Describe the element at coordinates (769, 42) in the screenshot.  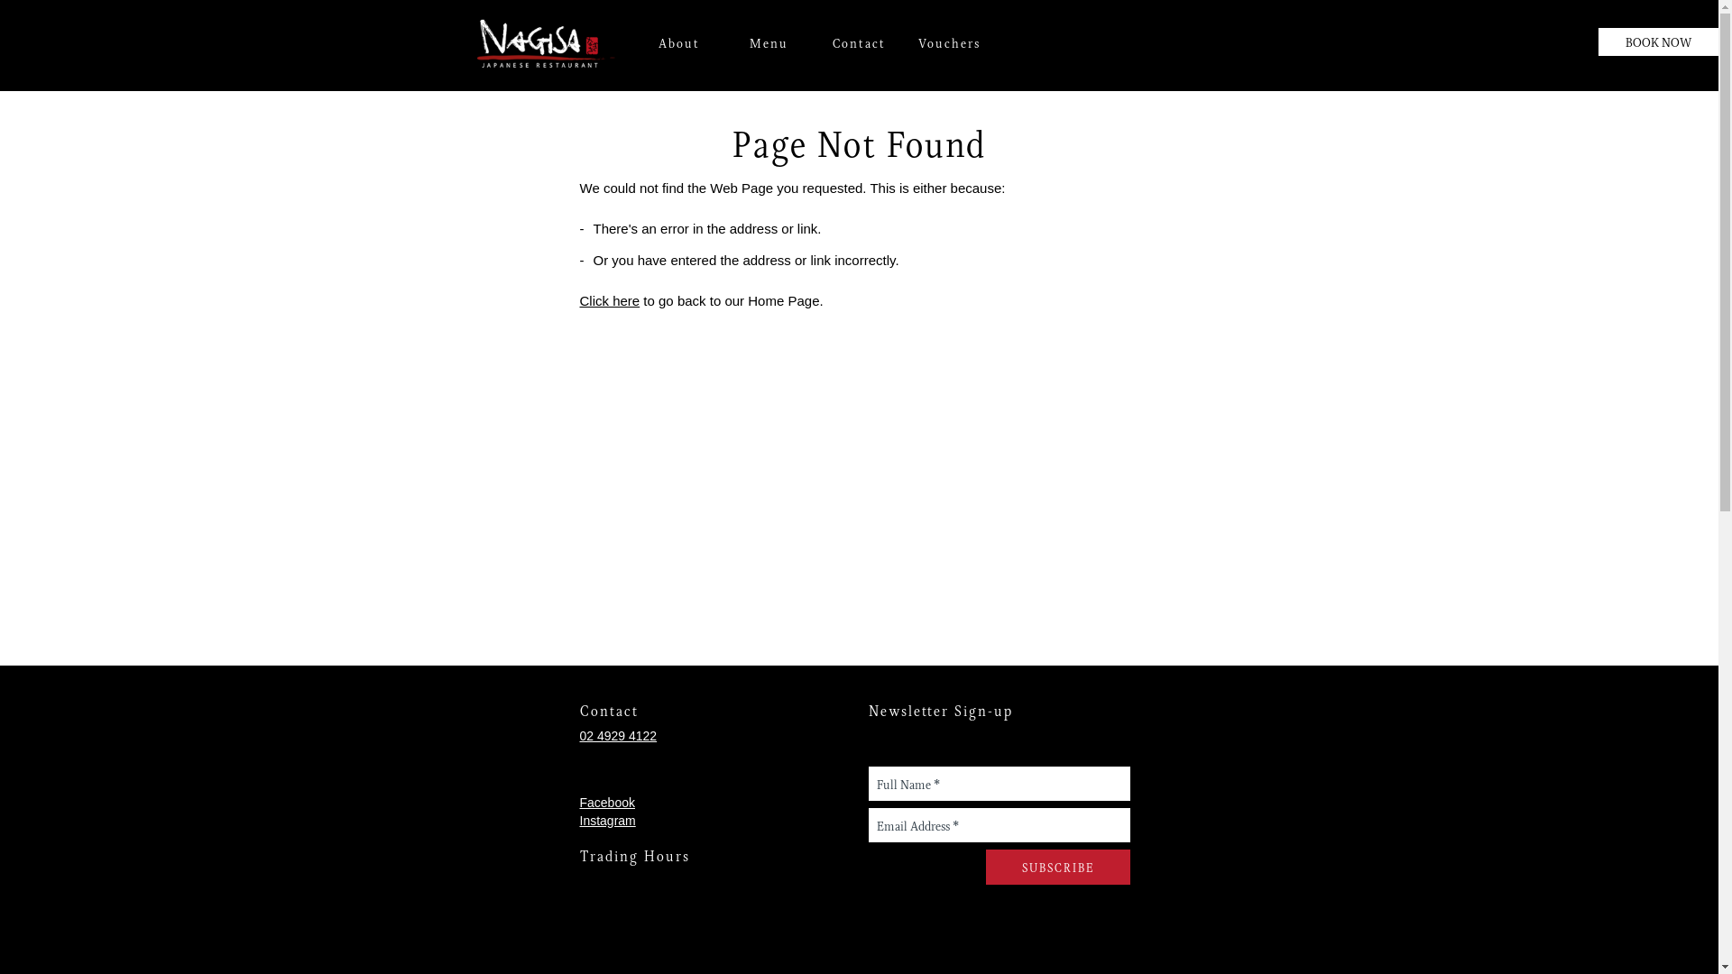
I see `Menu` at that location.